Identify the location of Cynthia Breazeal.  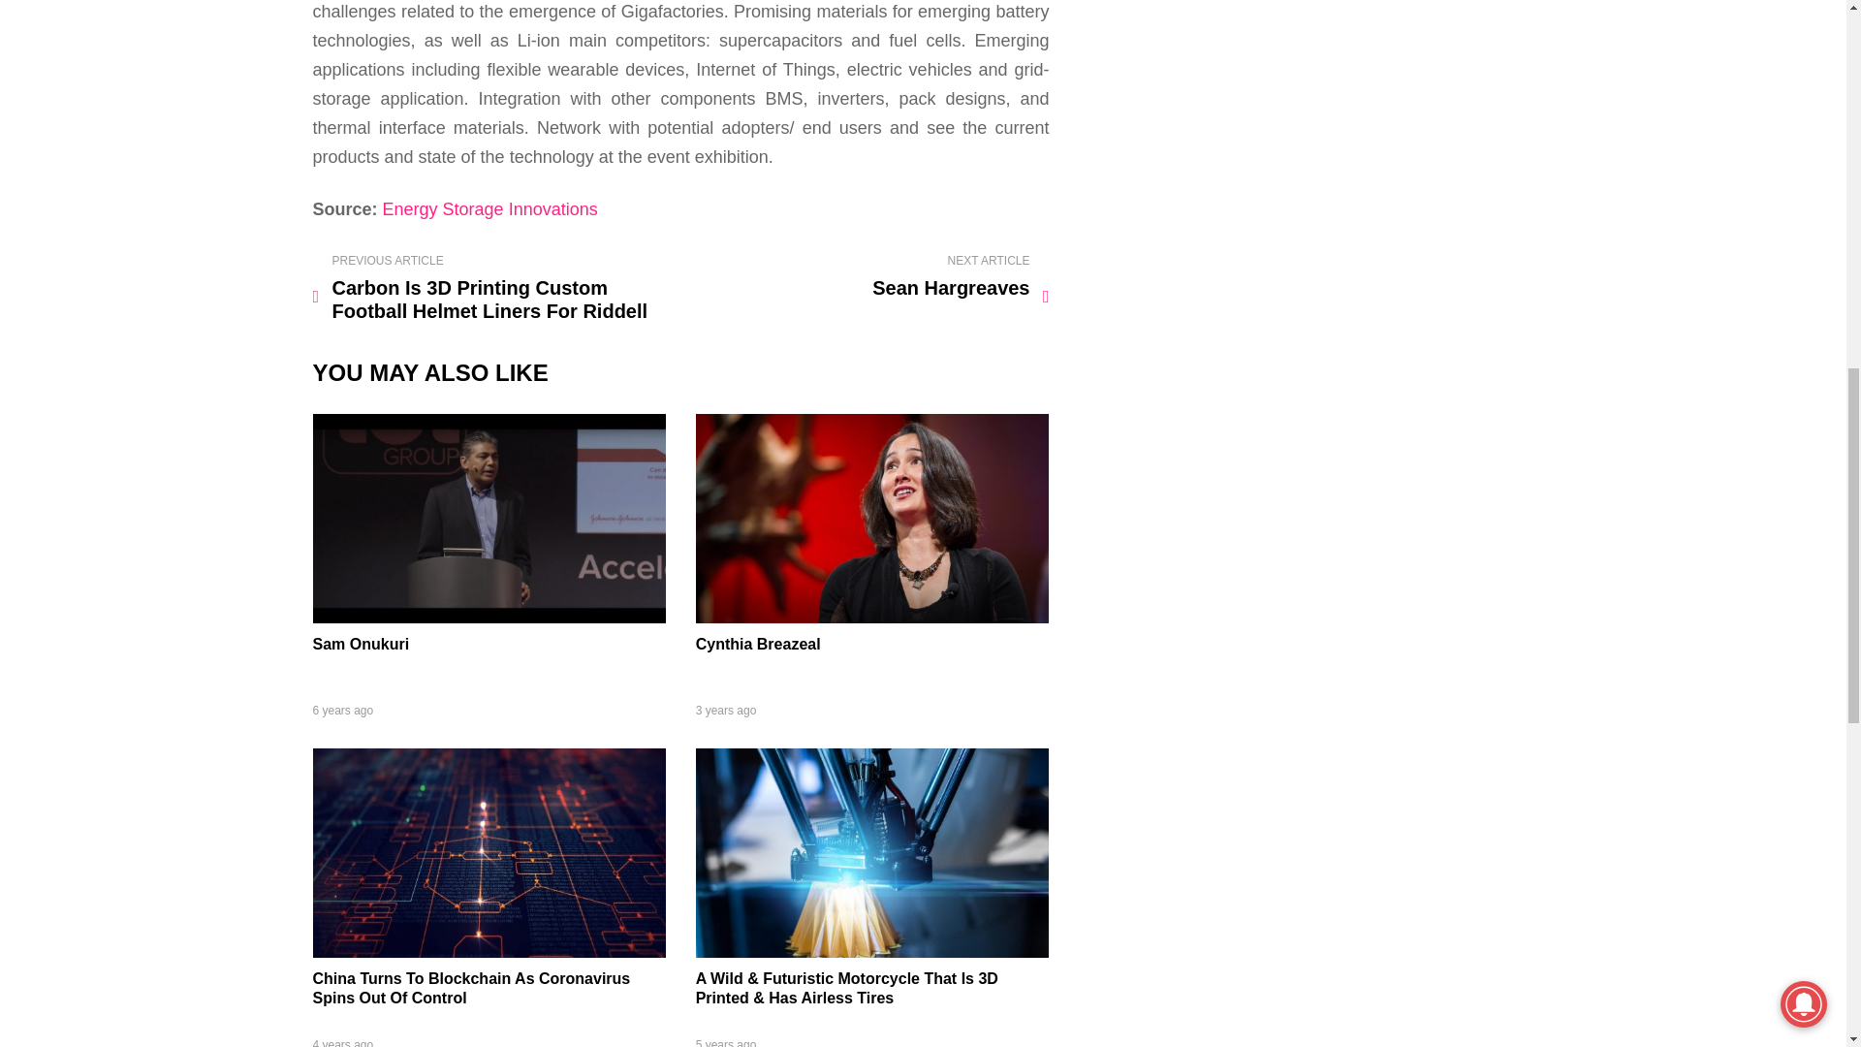
(758, 644).